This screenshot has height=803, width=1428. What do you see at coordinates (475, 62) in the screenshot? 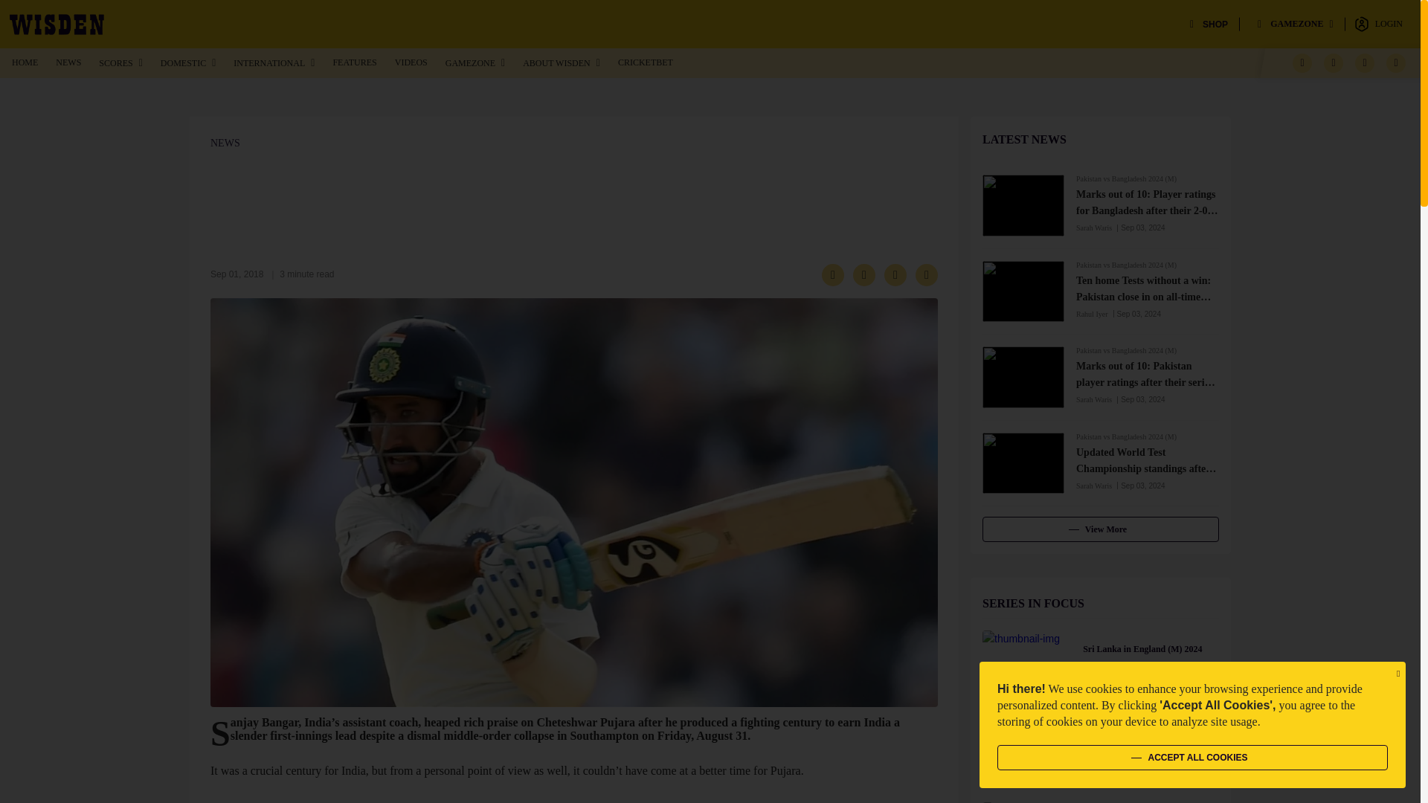
I see `GAMEZONE` at bounding box center [475, 62].